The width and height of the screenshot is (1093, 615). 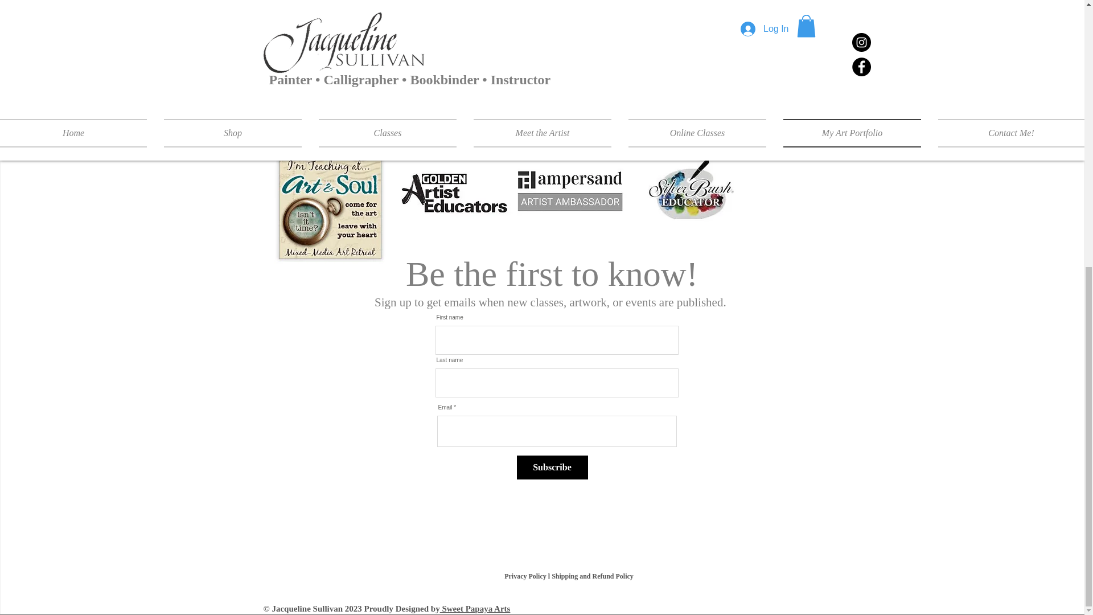 I want to click on Subscribe, so click(x=552, y=468).